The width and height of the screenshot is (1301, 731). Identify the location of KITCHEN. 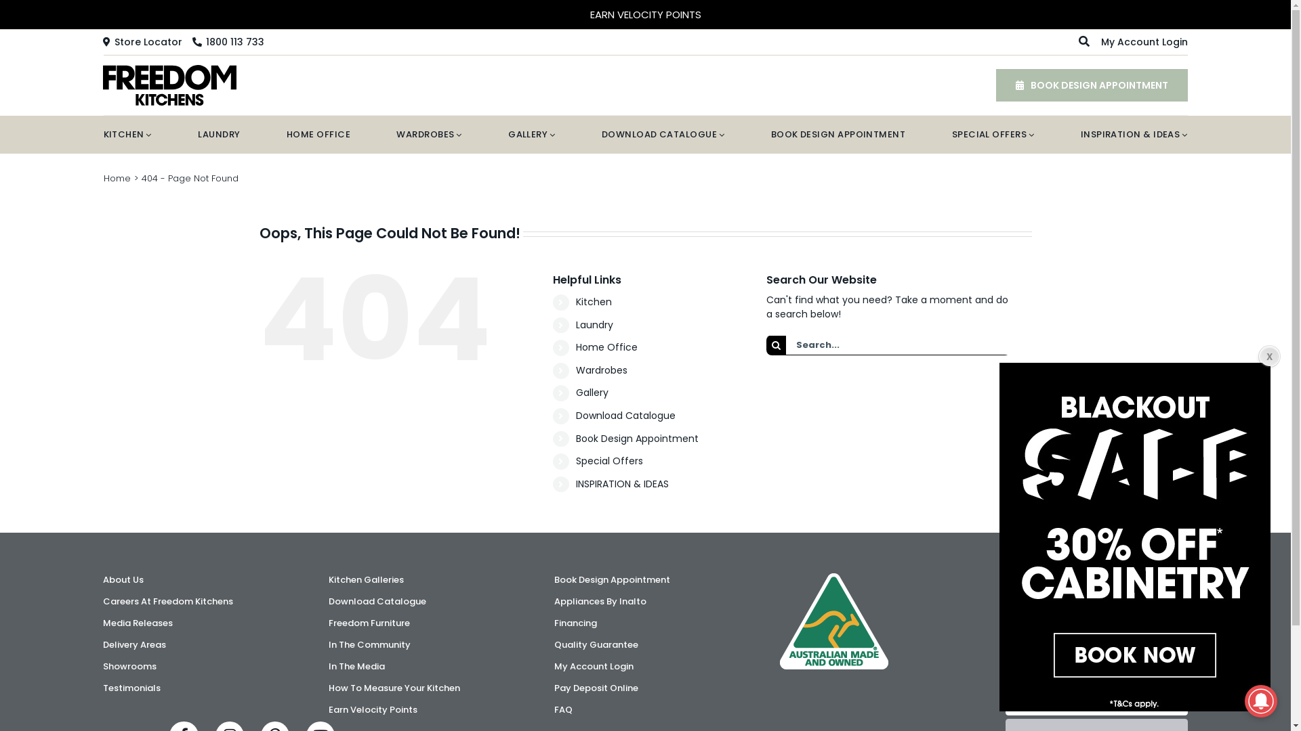
(127, 135).